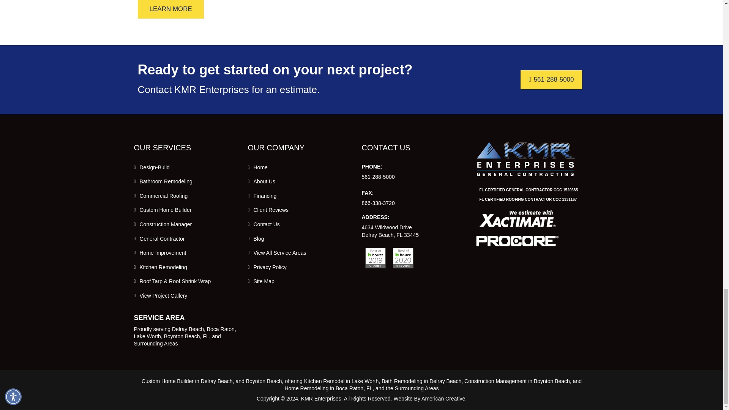 This screenshot has width=729, height=410. I want to click on General Contractor, so click(163, 239).